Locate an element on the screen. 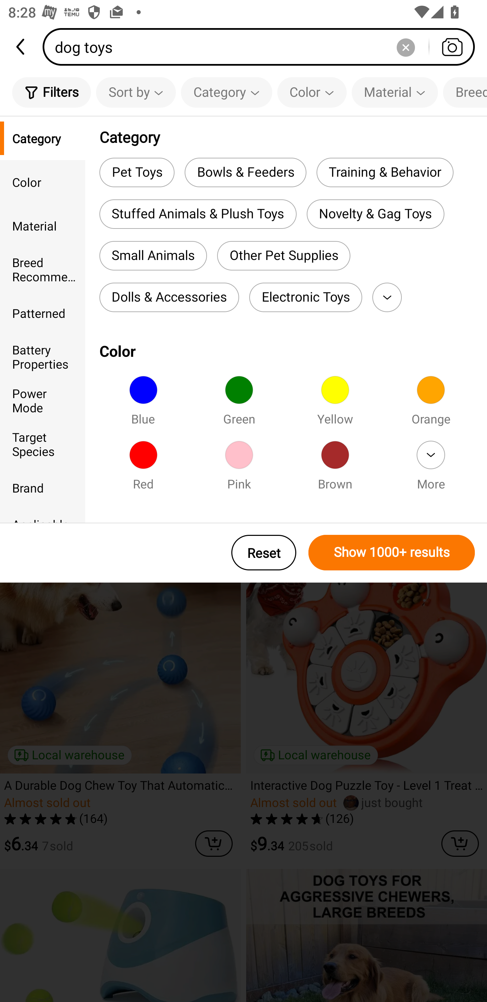 Image resolution: width=487 pixels, height=1002 pixels. Sort by is located at coordinates (136, 92).